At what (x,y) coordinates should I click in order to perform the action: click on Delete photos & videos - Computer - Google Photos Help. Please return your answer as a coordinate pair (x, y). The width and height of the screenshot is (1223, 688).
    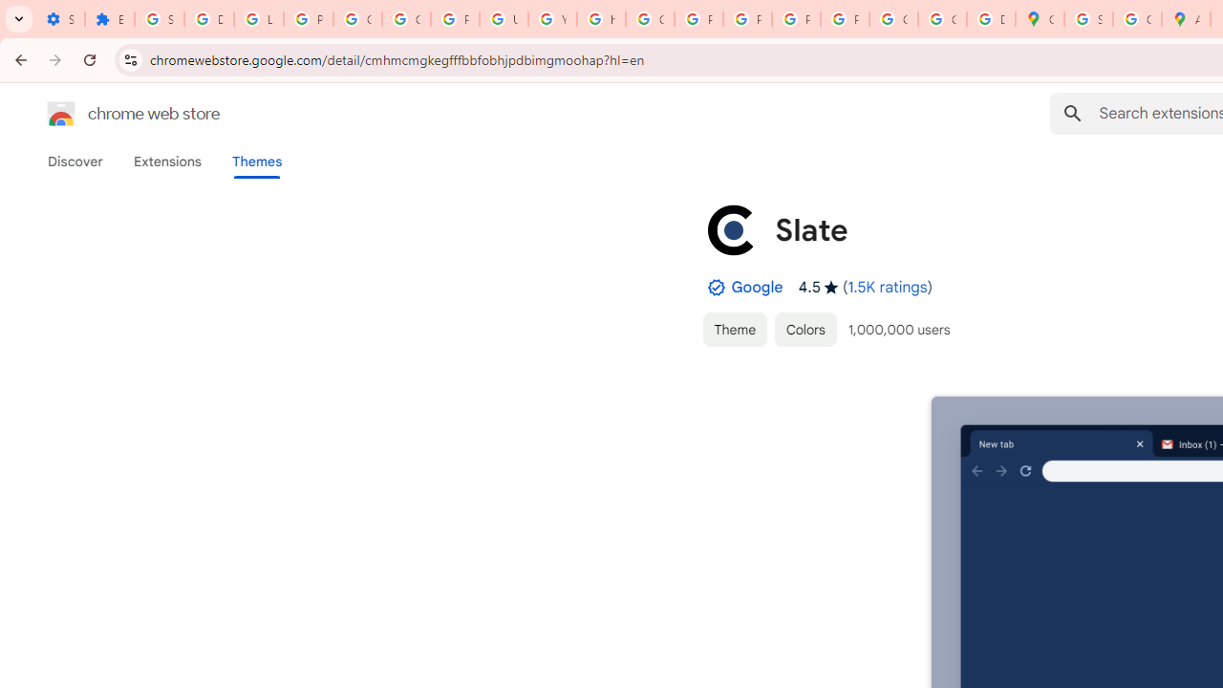
    Looking at the image, I should click on (208, 19).